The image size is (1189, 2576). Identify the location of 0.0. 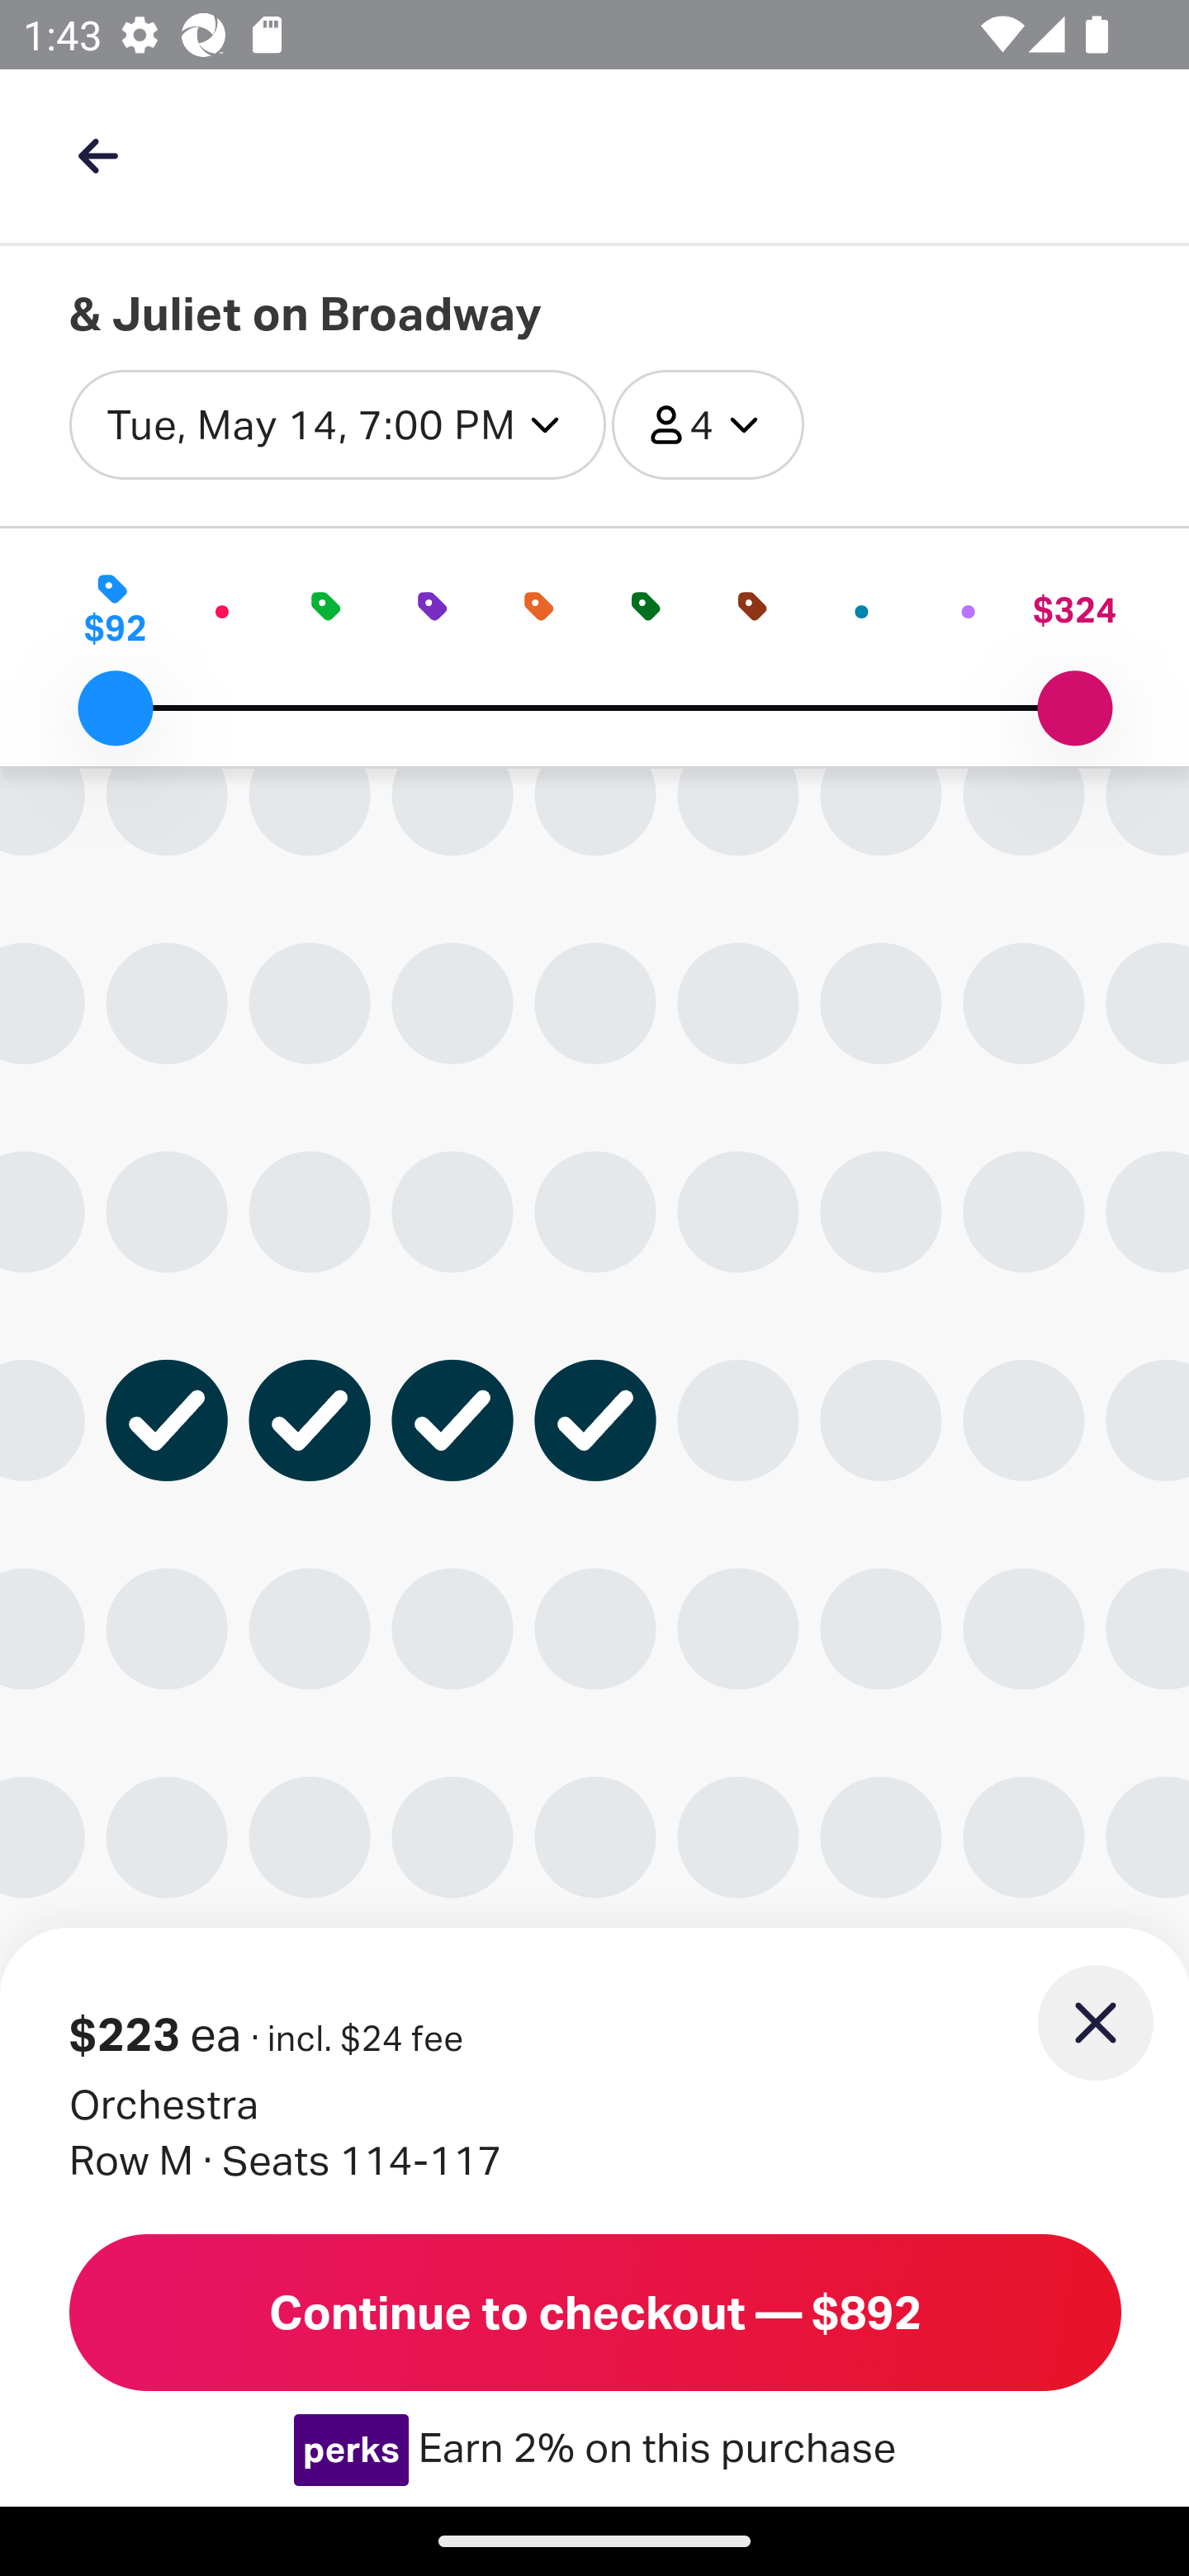
(115, 708).